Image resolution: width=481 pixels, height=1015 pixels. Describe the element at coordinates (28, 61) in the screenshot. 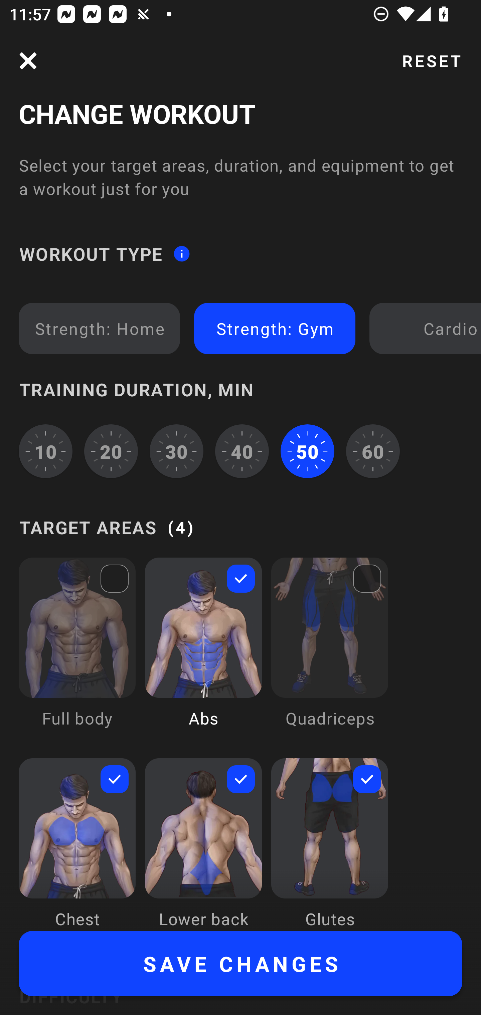

I see `Navigation icon` at that location.